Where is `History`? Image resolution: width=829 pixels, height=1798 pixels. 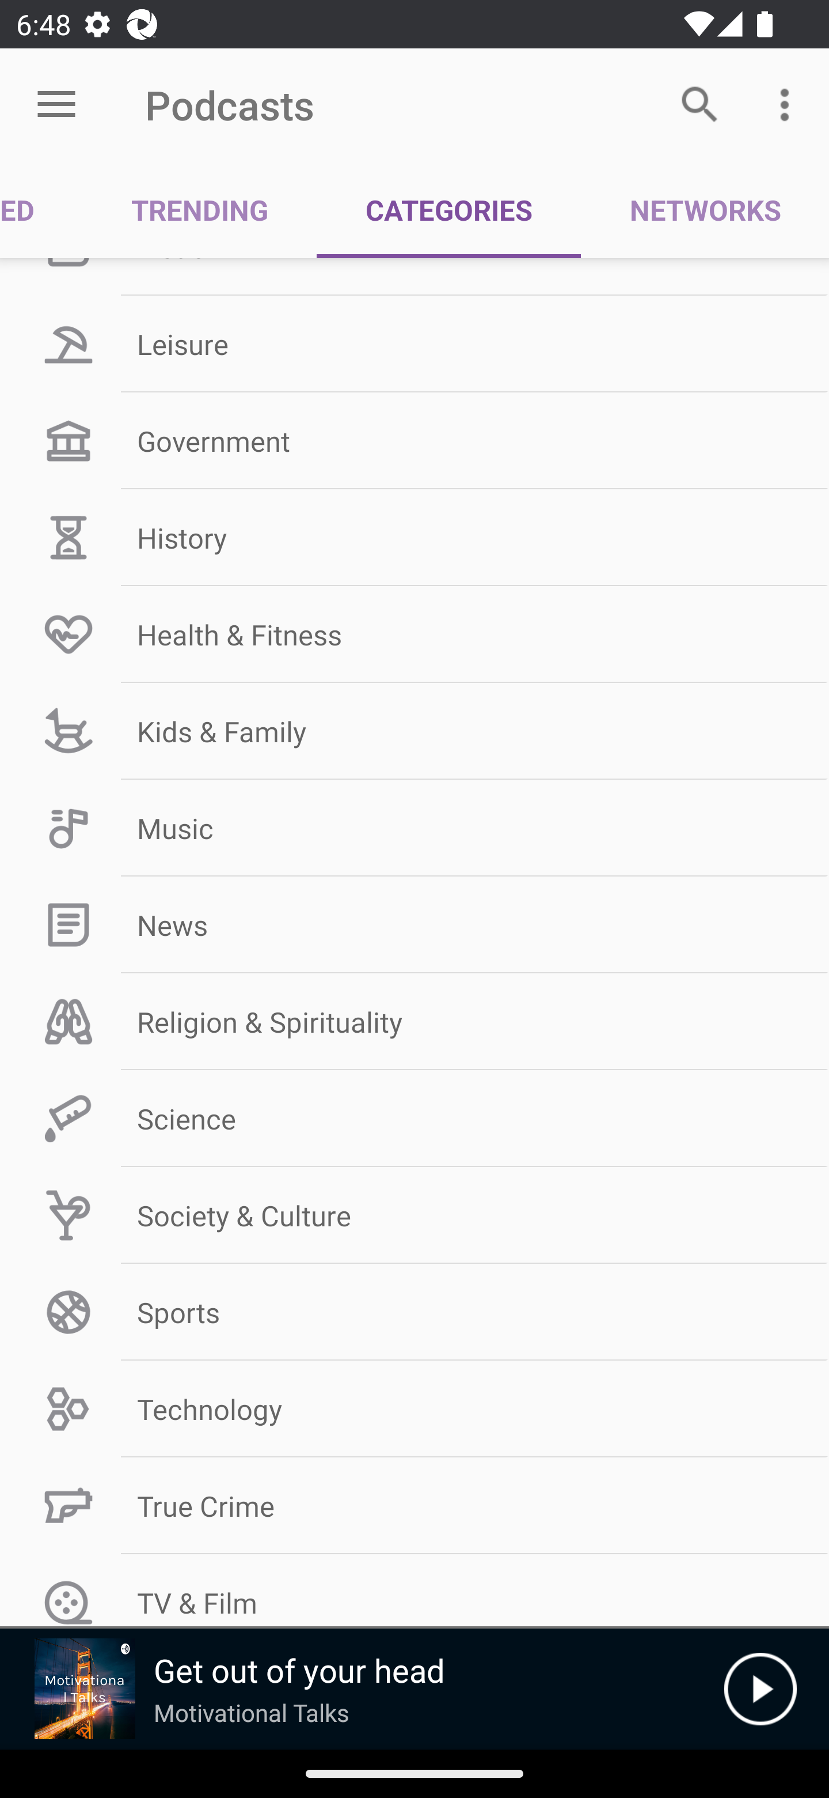
History is located at coordinates (414, 537).